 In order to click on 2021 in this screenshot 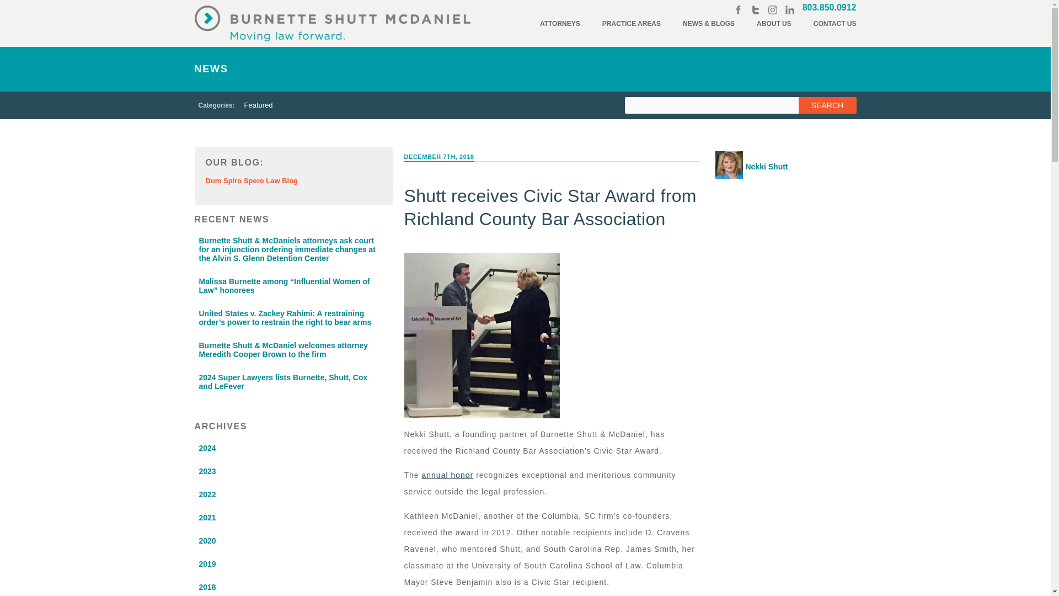, I will do `click(282, 518)`.